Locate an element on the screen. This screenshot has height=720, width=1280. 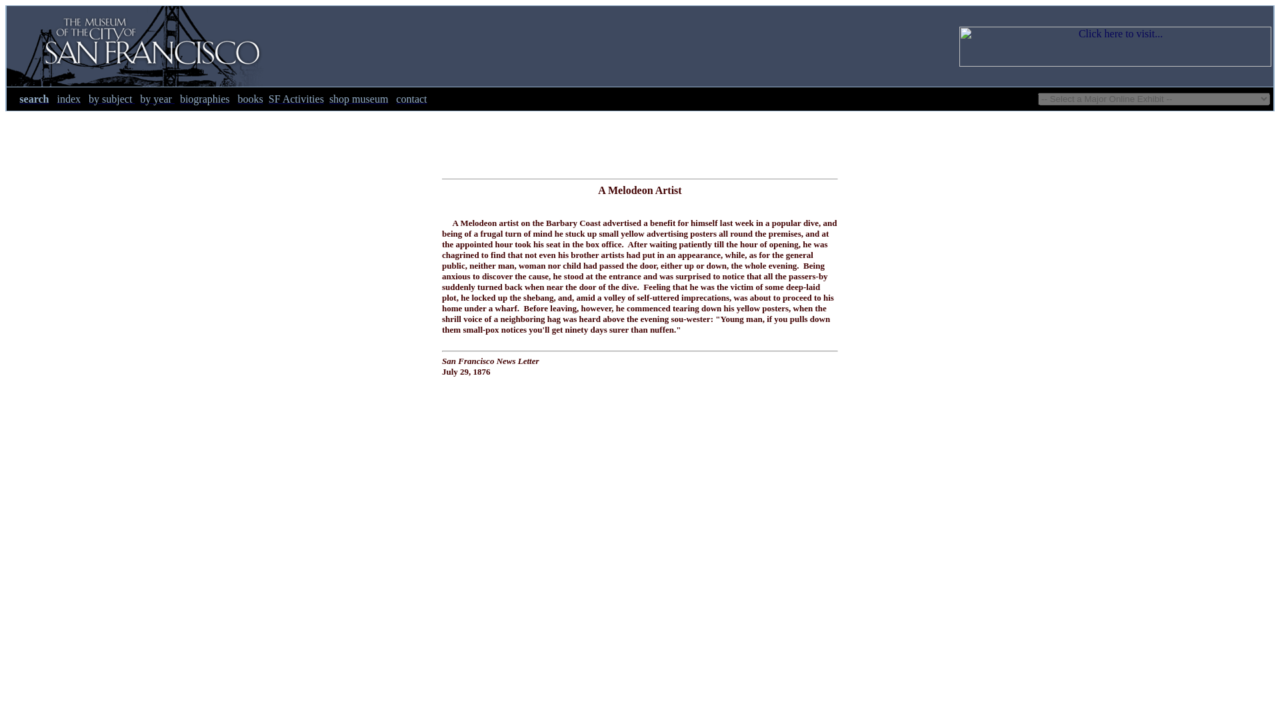
index is located at coordinates (68, 99).